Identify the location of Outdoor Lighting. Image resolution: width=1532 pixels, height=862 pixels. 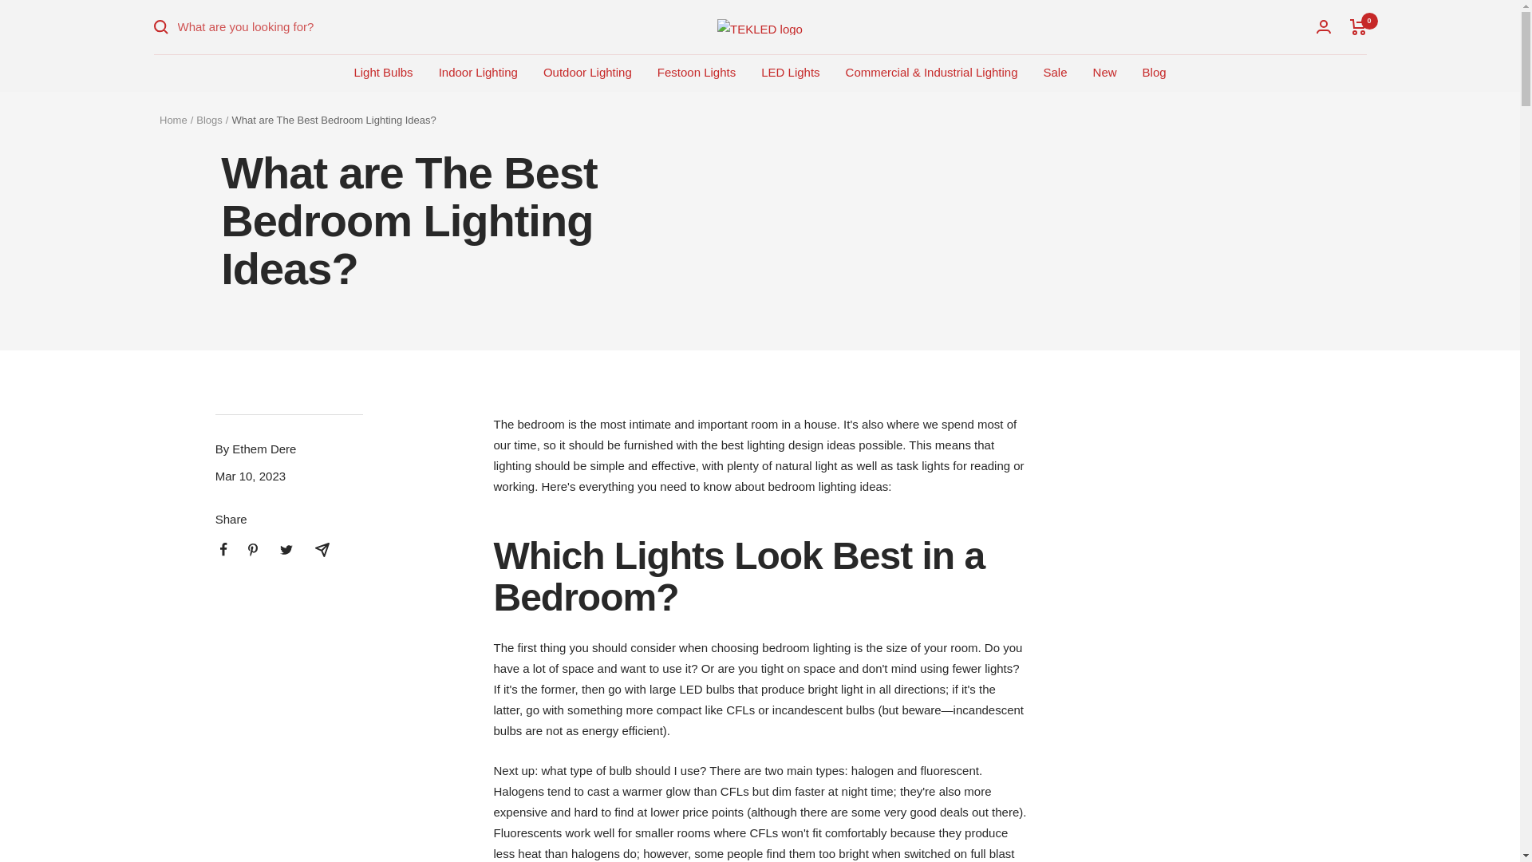
(587, 72).